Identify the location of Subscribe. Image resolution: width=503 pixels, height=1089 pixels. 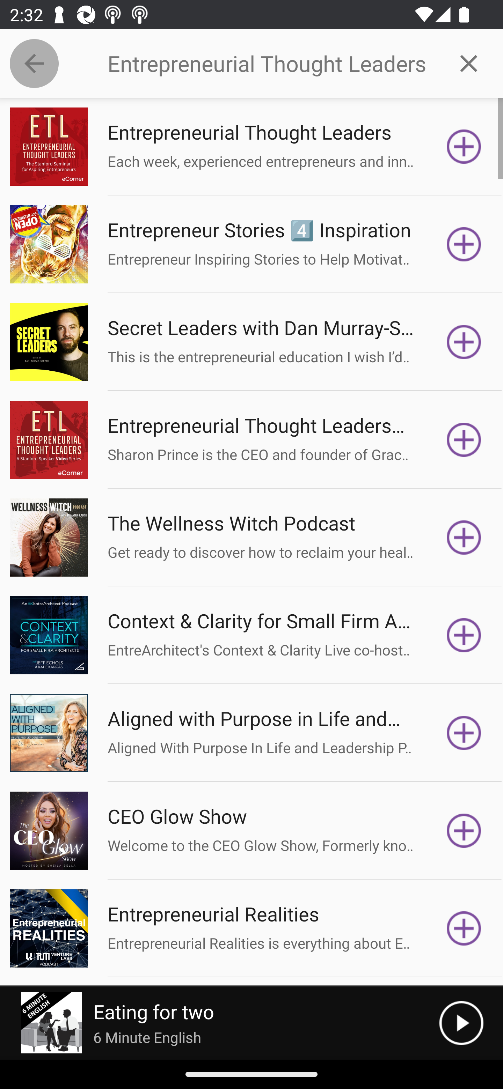
(464, 342).